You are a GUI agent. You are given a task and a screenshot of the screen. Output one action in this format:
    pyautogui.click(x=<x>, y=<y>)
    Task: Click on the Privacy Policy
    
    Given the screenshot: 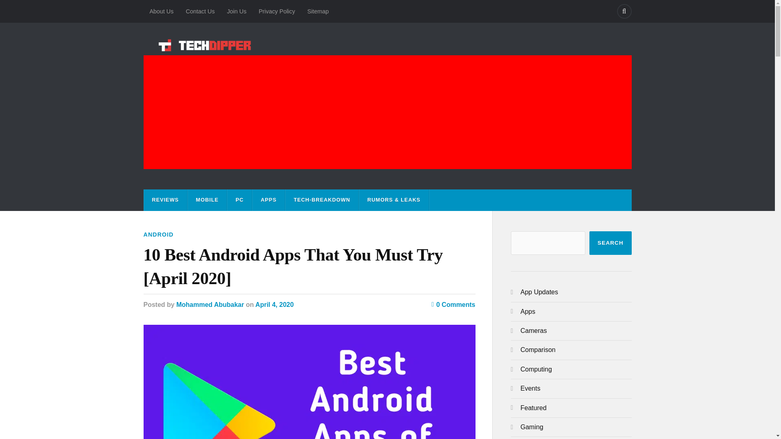 What is the action you would take?
    pyautogui.click(x=277, y=11)
    